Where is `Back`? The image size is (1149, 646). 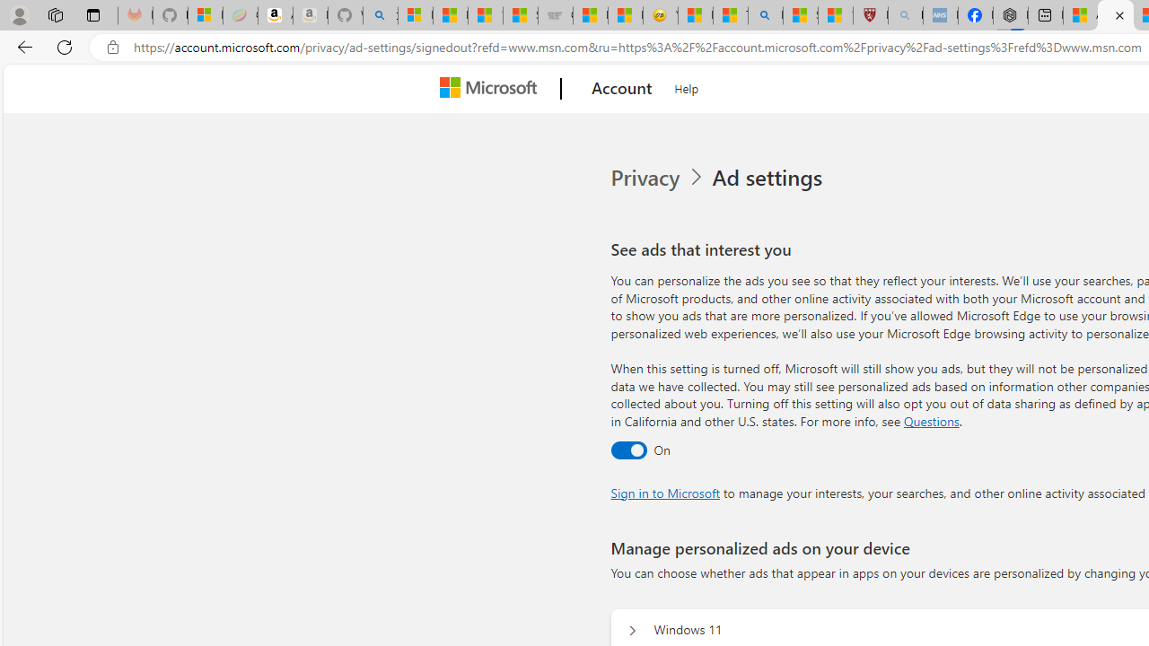 Back is located at coordinates (22, 47).